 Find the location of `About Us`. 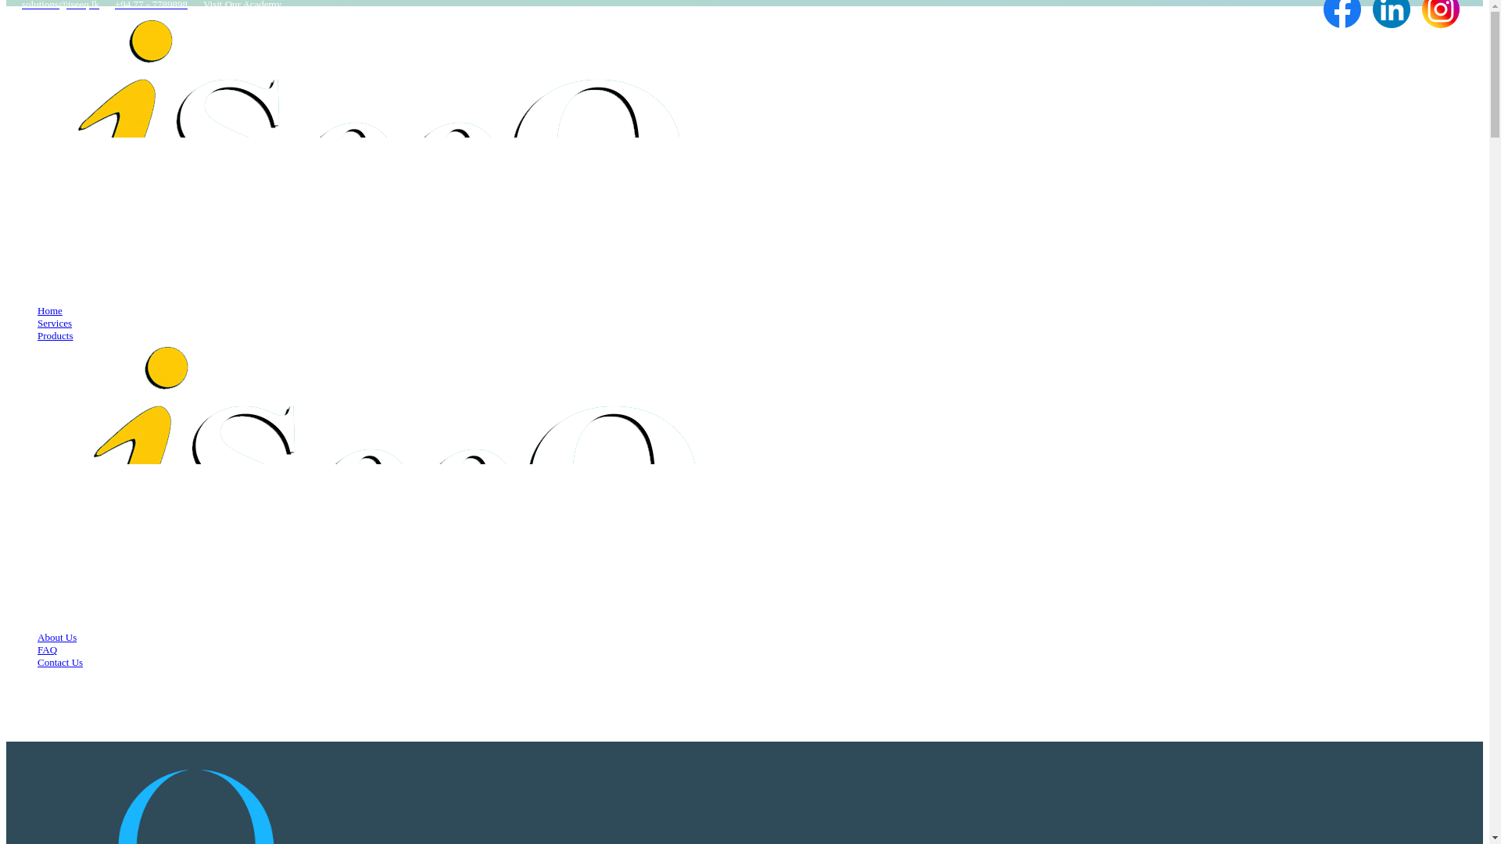

About Us is located at coordinates (56, 636).